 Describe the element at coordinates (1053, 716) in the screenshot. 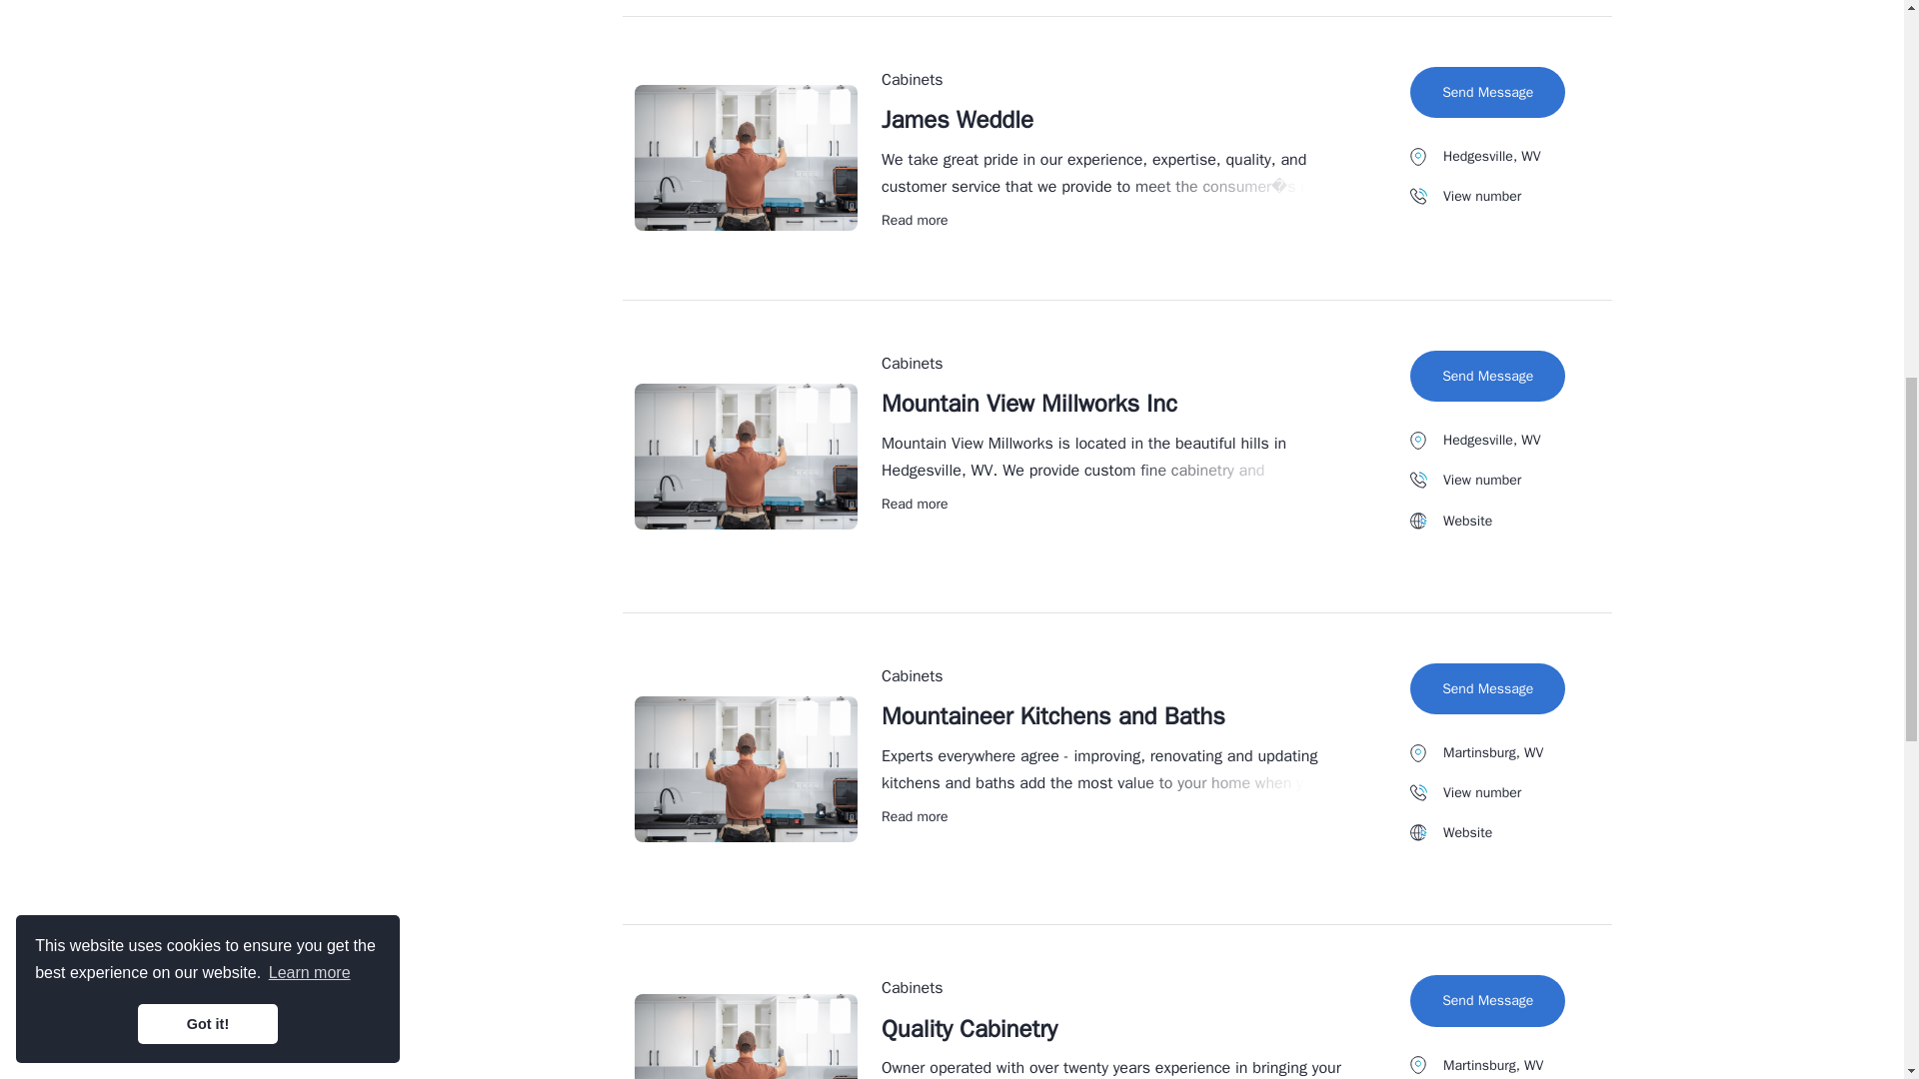

I see `Learn more about Mountaineer Kitchens and Baths` at that location.